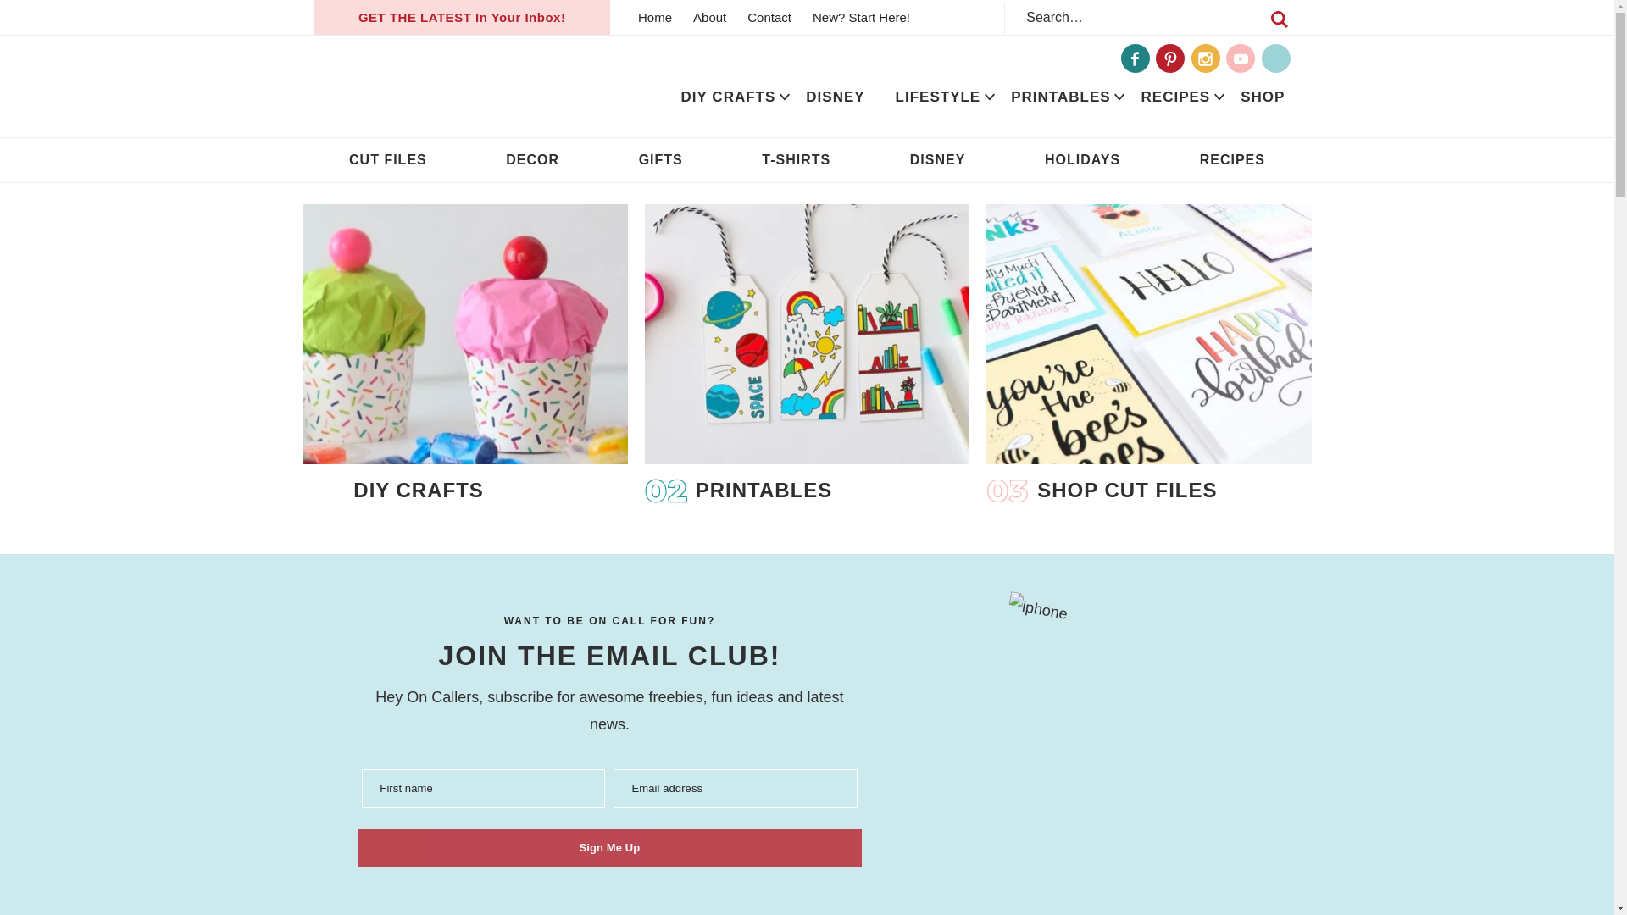  Describe the element at coordinates (769, 17) in the screenshot. I see `Contact` at that location.